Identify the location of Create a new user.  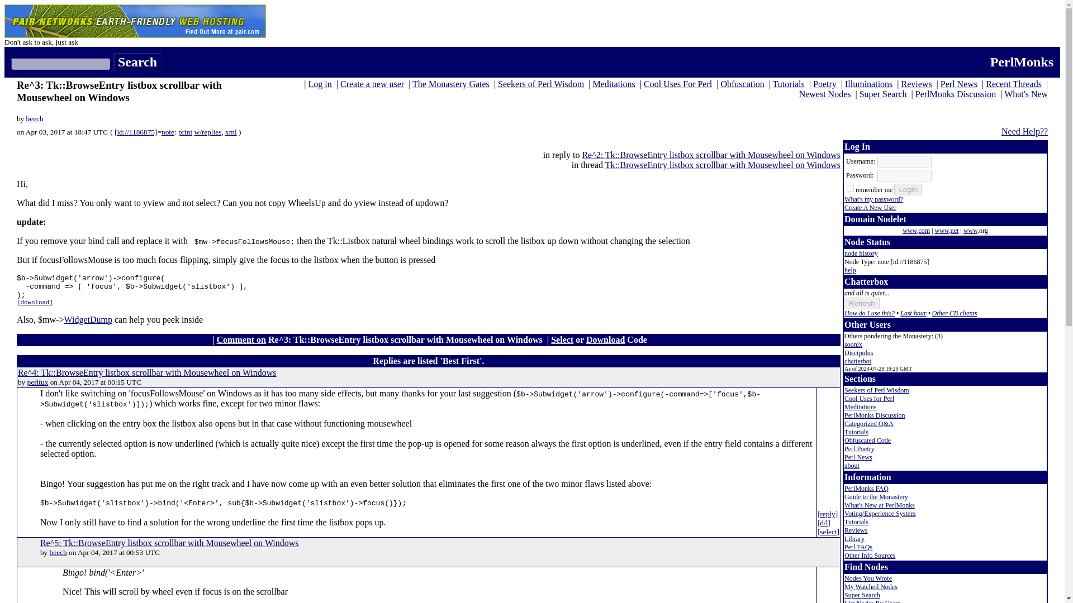
(372, 84).